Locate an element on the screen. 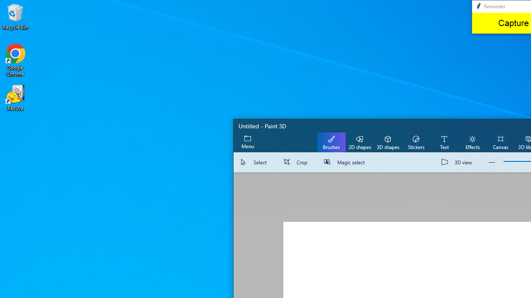  Magic select is located at coordinates (346, 162).